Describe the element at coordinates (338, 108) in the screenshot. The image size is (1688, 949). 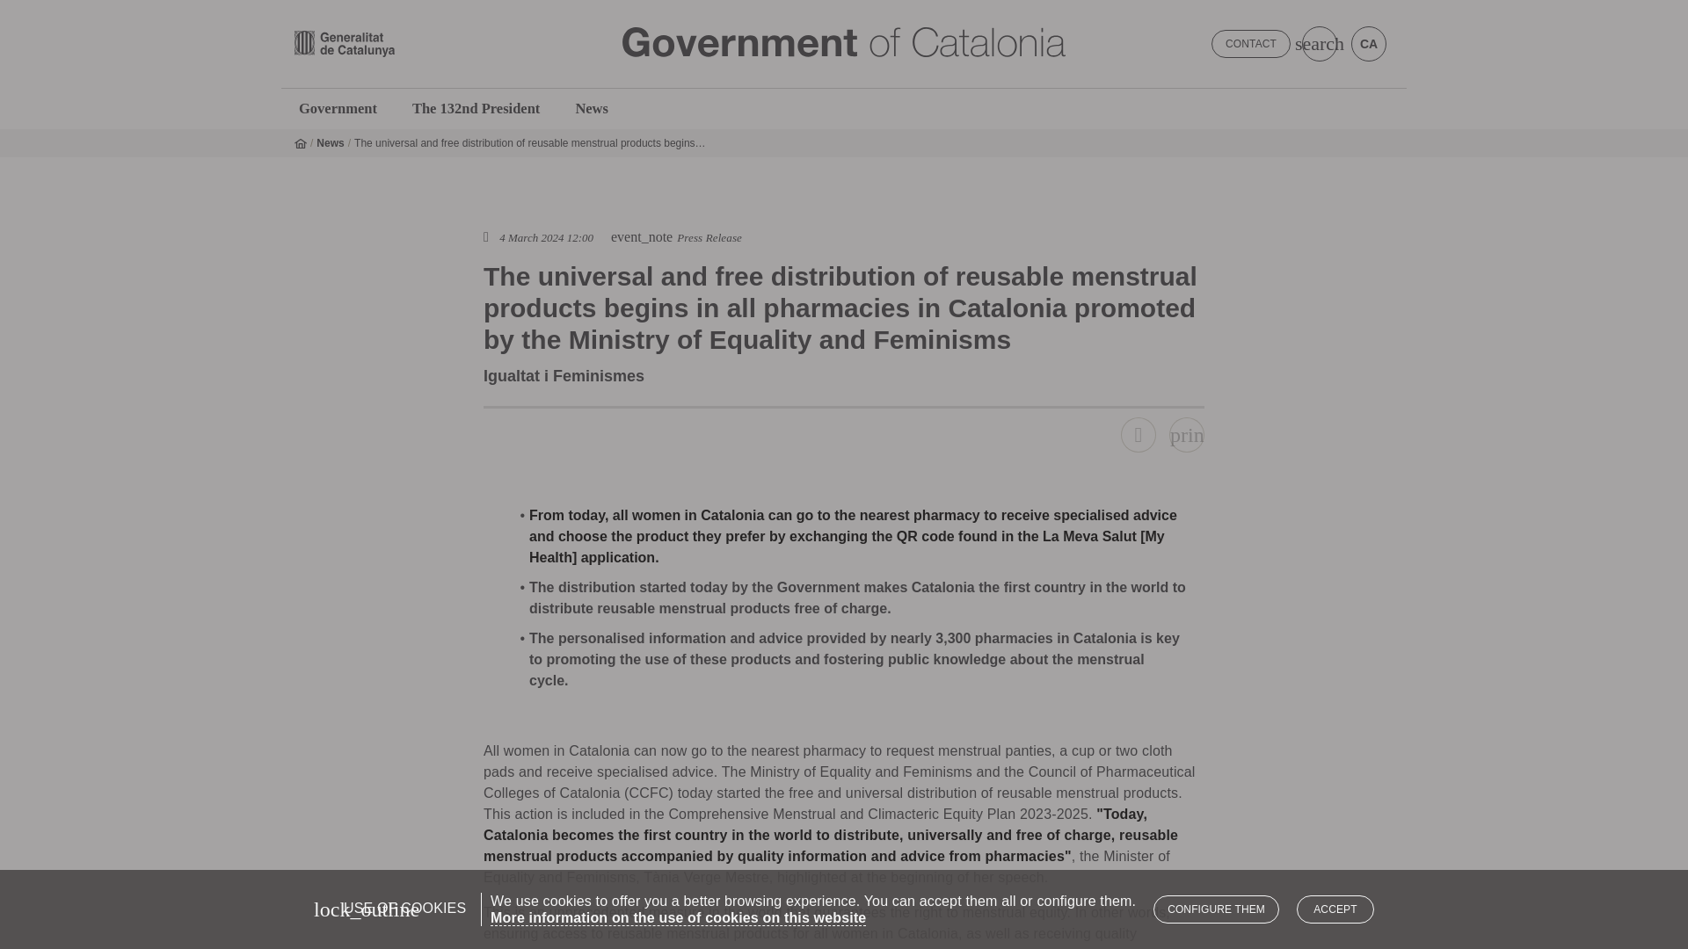
I see `Government` at that location.